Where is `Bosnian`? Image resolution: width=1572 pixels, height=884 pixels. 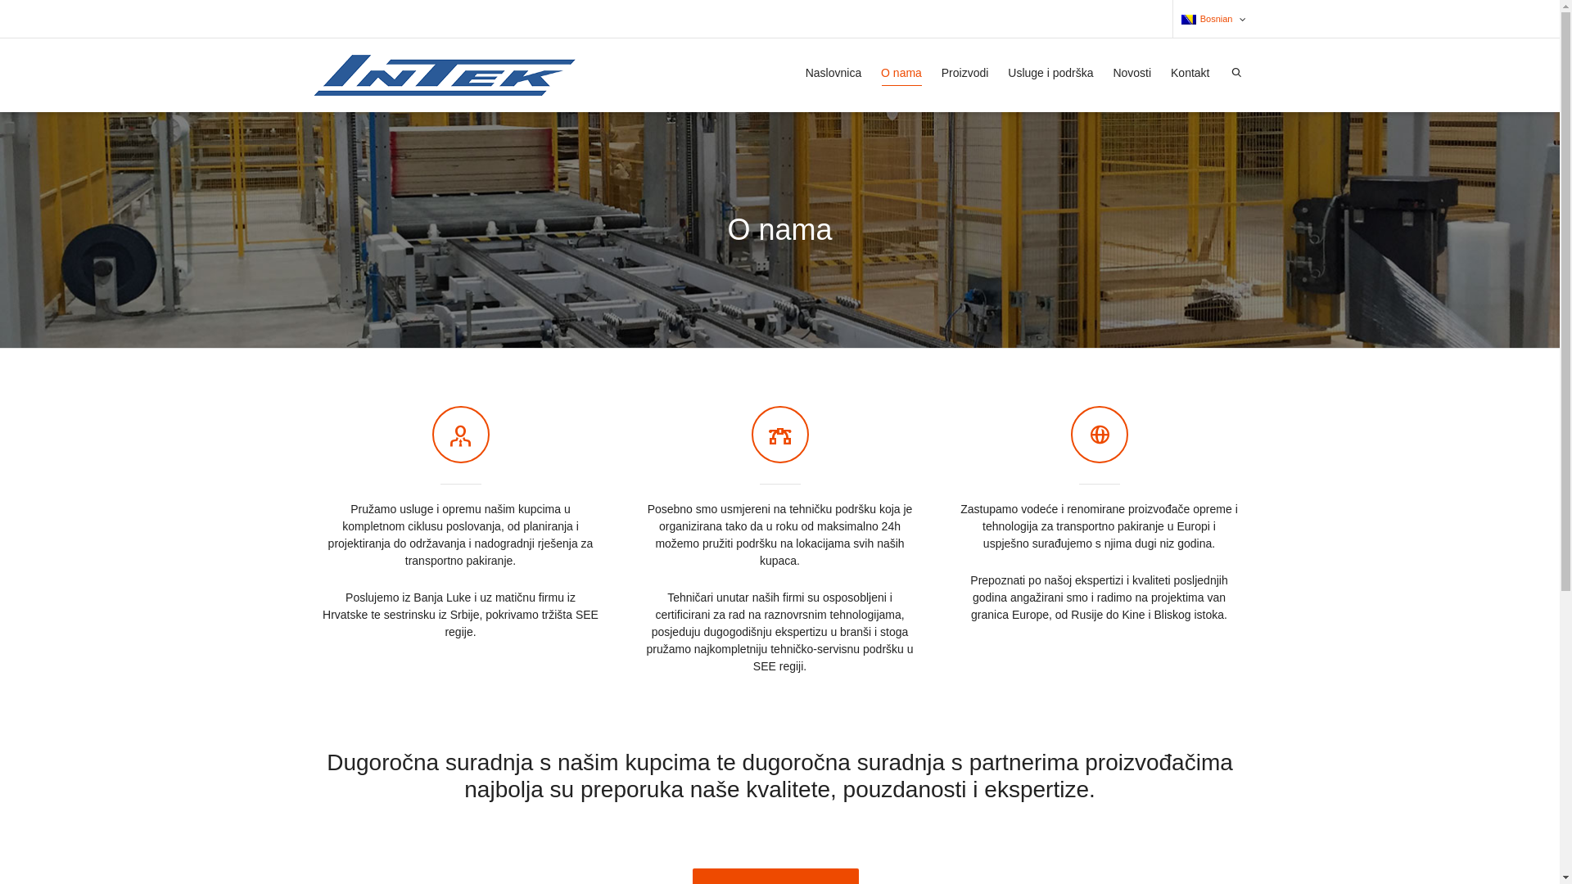 Bosnian is located at coordinates (1207, 19).